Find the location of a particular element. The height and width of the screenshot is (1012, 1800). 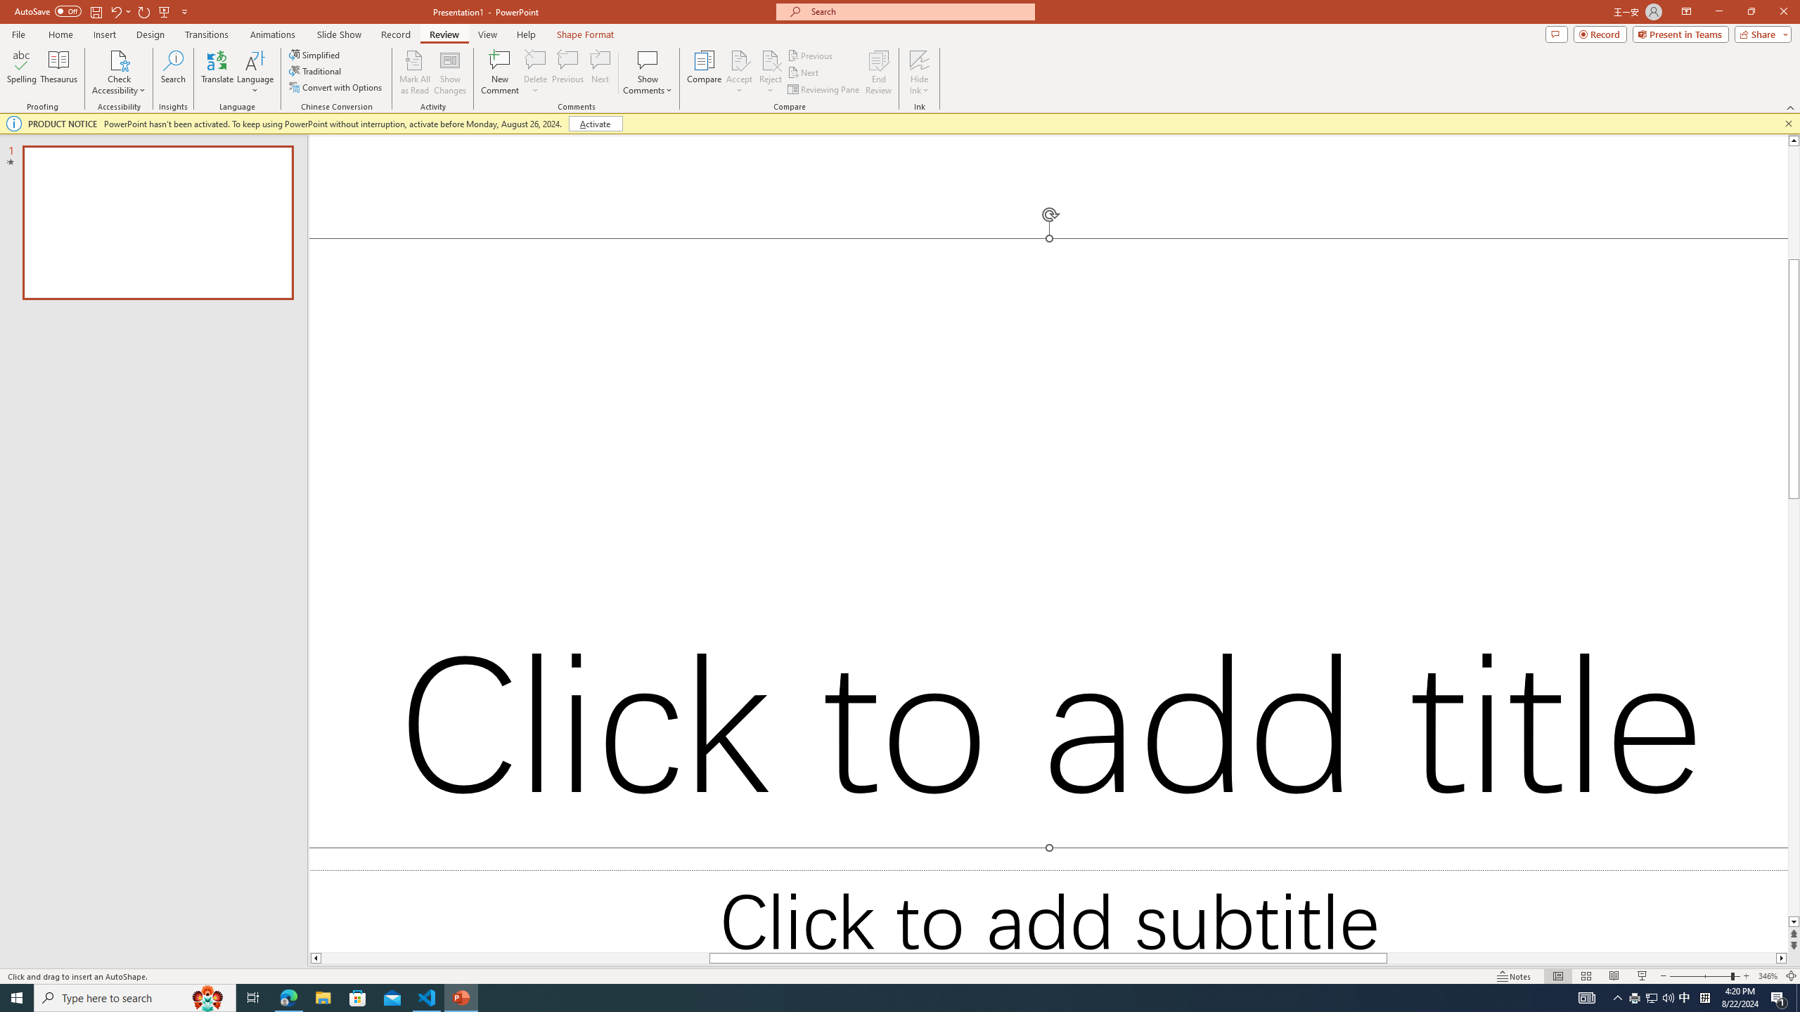

Language is located at coordinates (255, 72).